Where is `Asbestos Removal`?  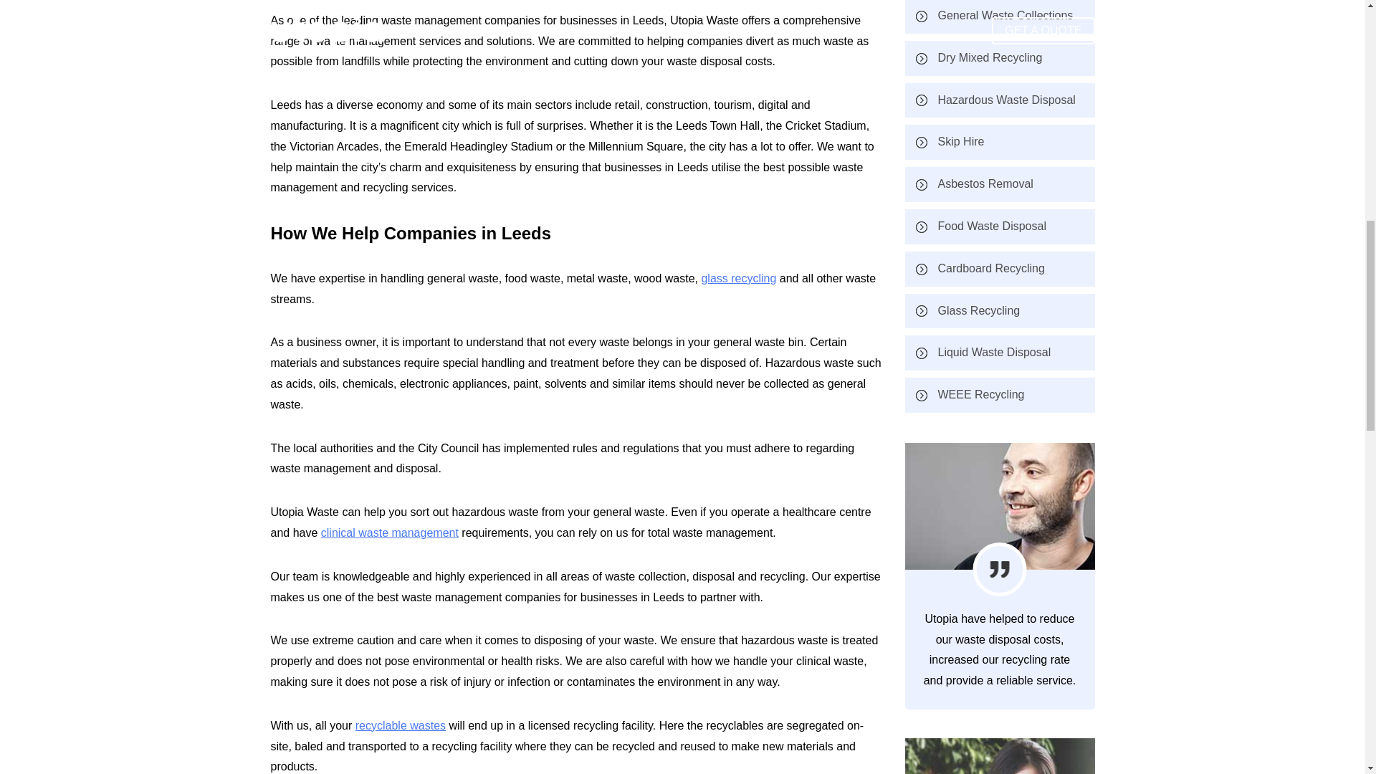
Asbestos Removal is located at coordinates (999, 184).